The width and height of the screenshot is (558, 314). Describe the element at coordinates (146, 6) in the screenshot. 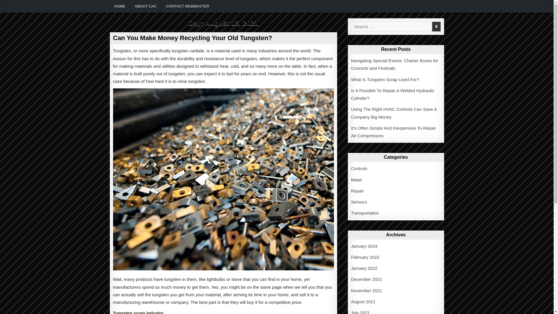

I see `ABOUT CAC` at that location.